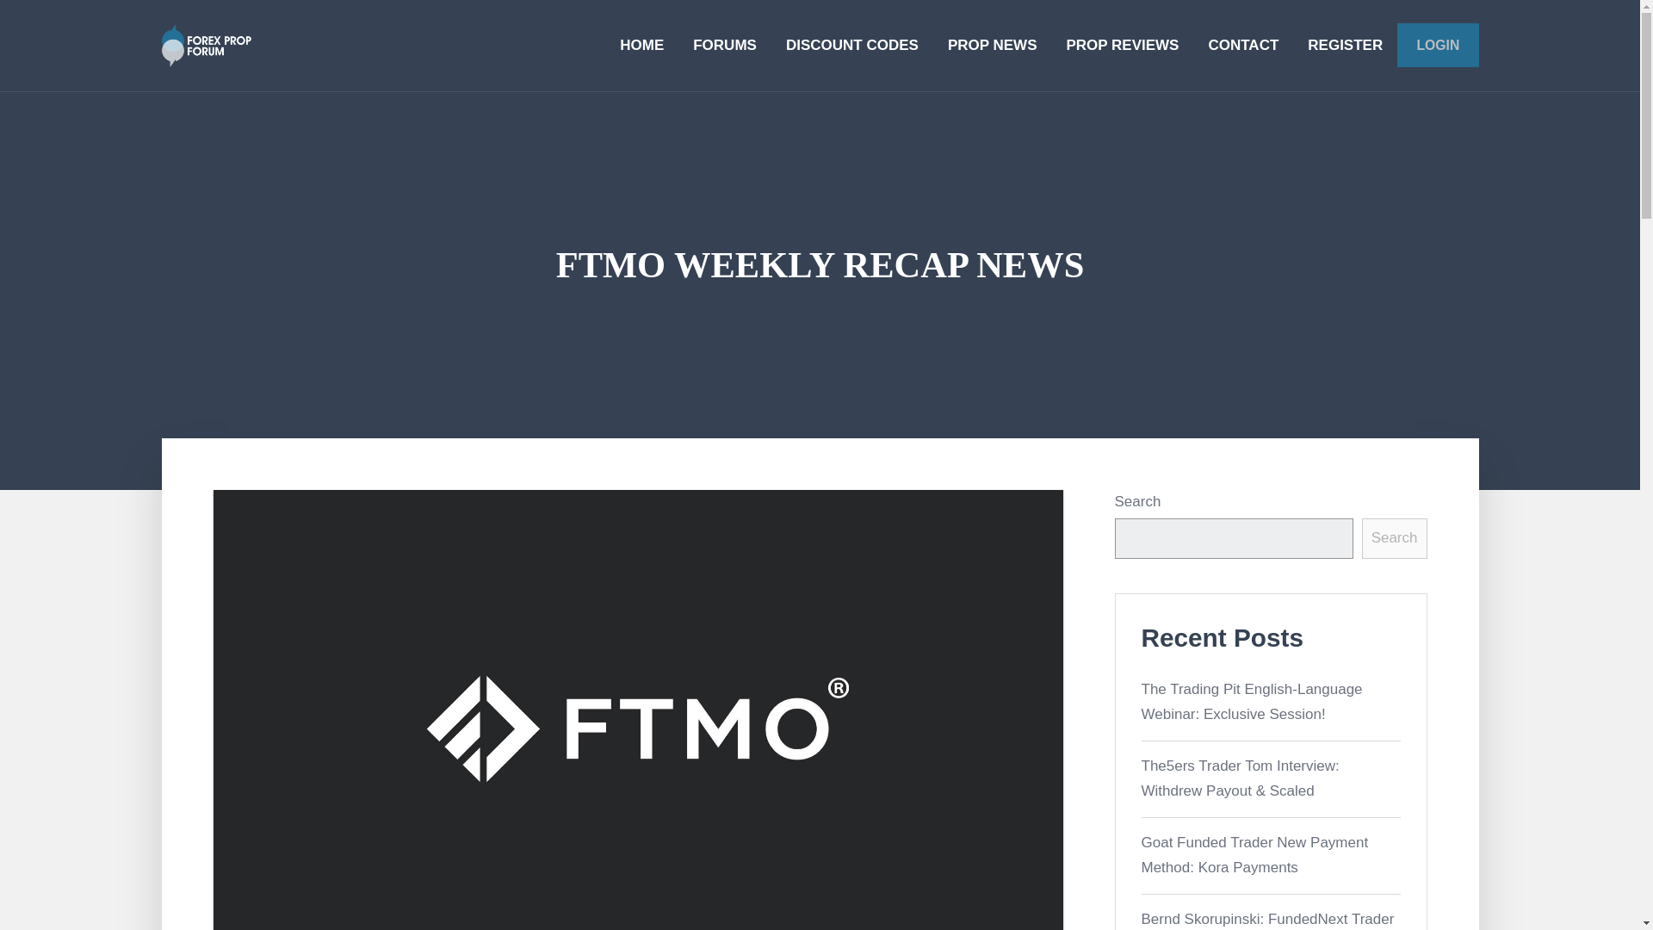  Describe the element at coordinates (1252, 701) in the screenshot. I see `The Trading Pit English-Language Webinar: Exclusive Session!` at that location.